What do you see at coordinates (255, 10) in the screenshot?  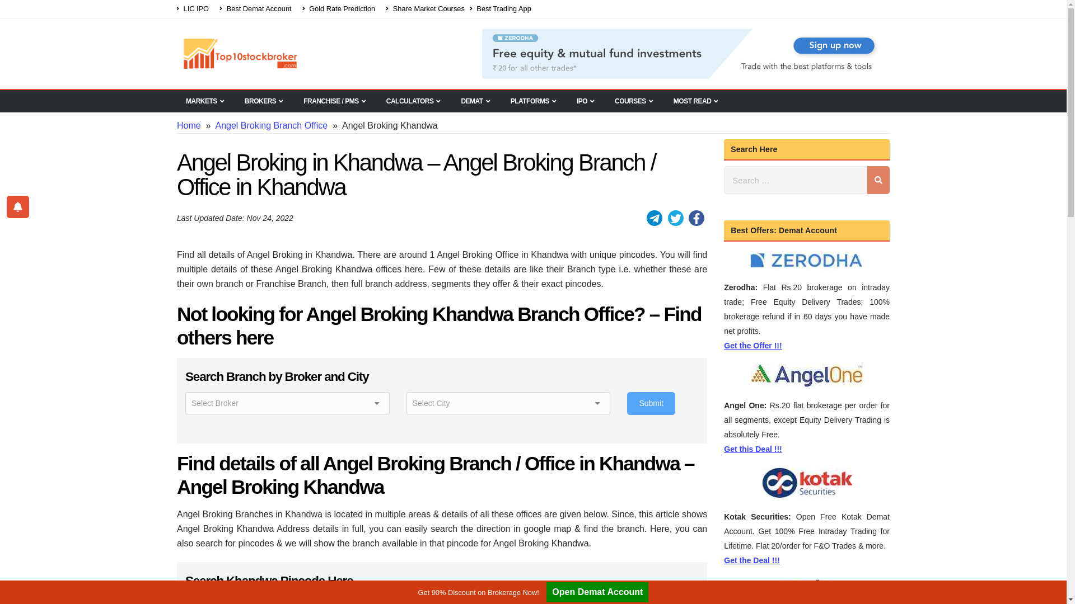 I see `Best Demat Account` at bounding box center [255, 10].